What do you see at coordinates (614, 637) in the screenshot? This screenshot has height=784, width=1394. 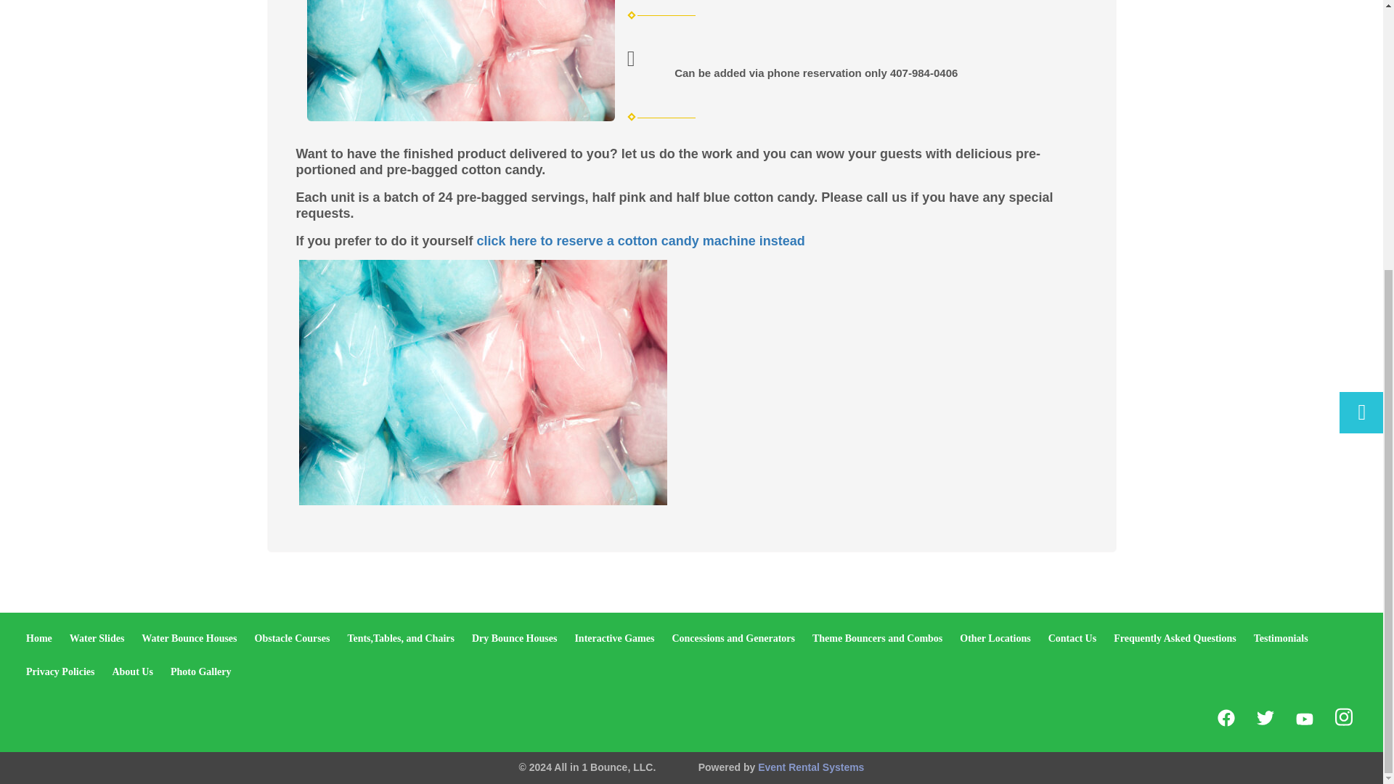 I see `Interactive Games` at bounding box center [614, 637].